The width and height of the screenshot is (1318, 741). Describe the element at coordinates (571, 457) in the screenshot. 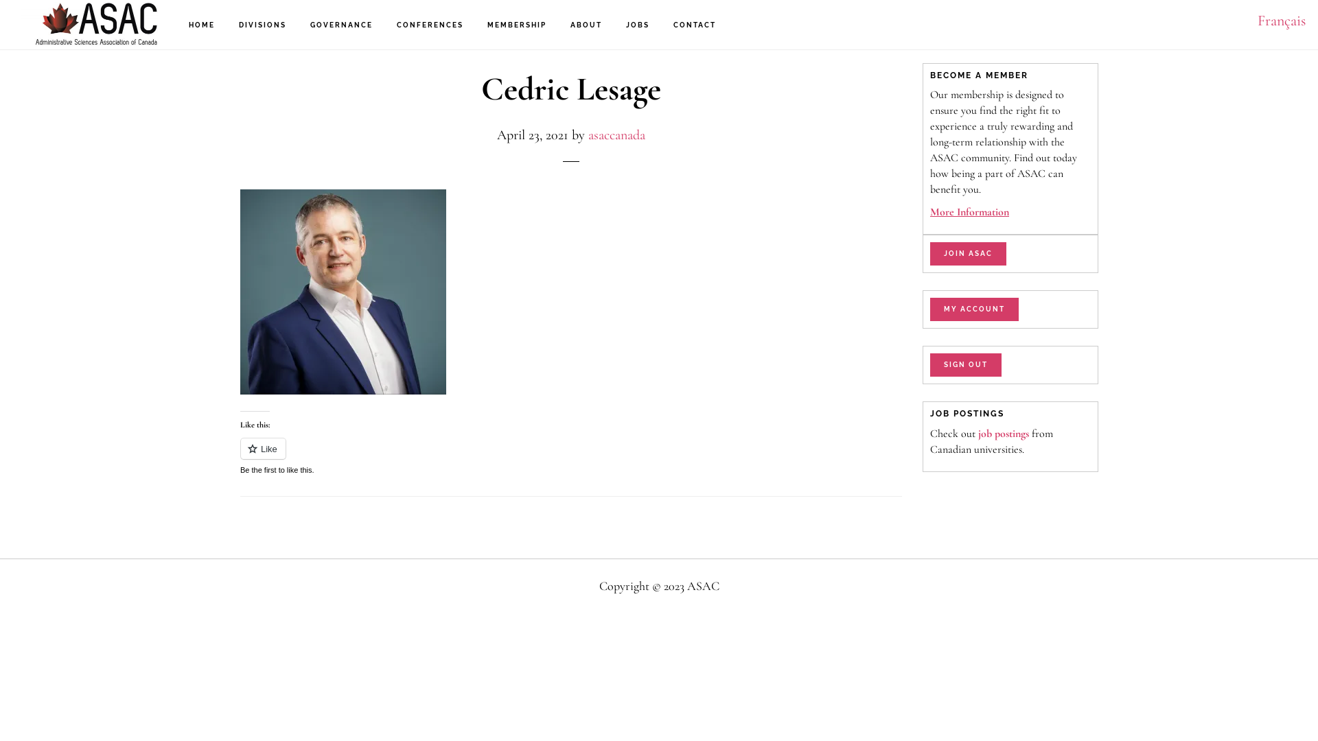

I see `Like or Reblog` at that location.